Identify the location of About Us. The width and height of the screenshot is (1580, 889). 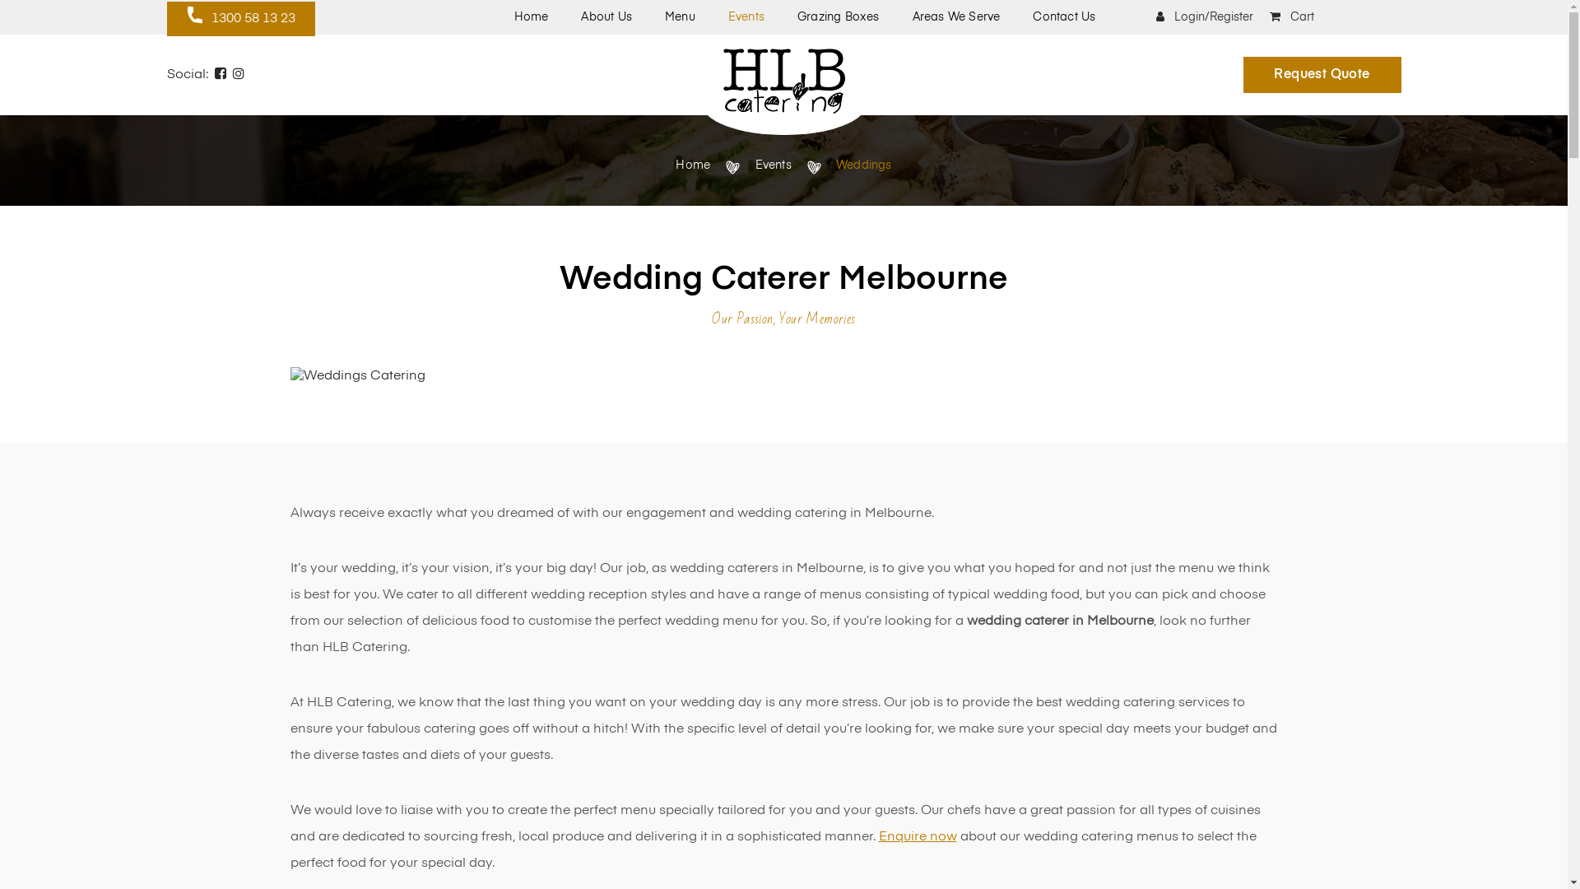
(606, 17).